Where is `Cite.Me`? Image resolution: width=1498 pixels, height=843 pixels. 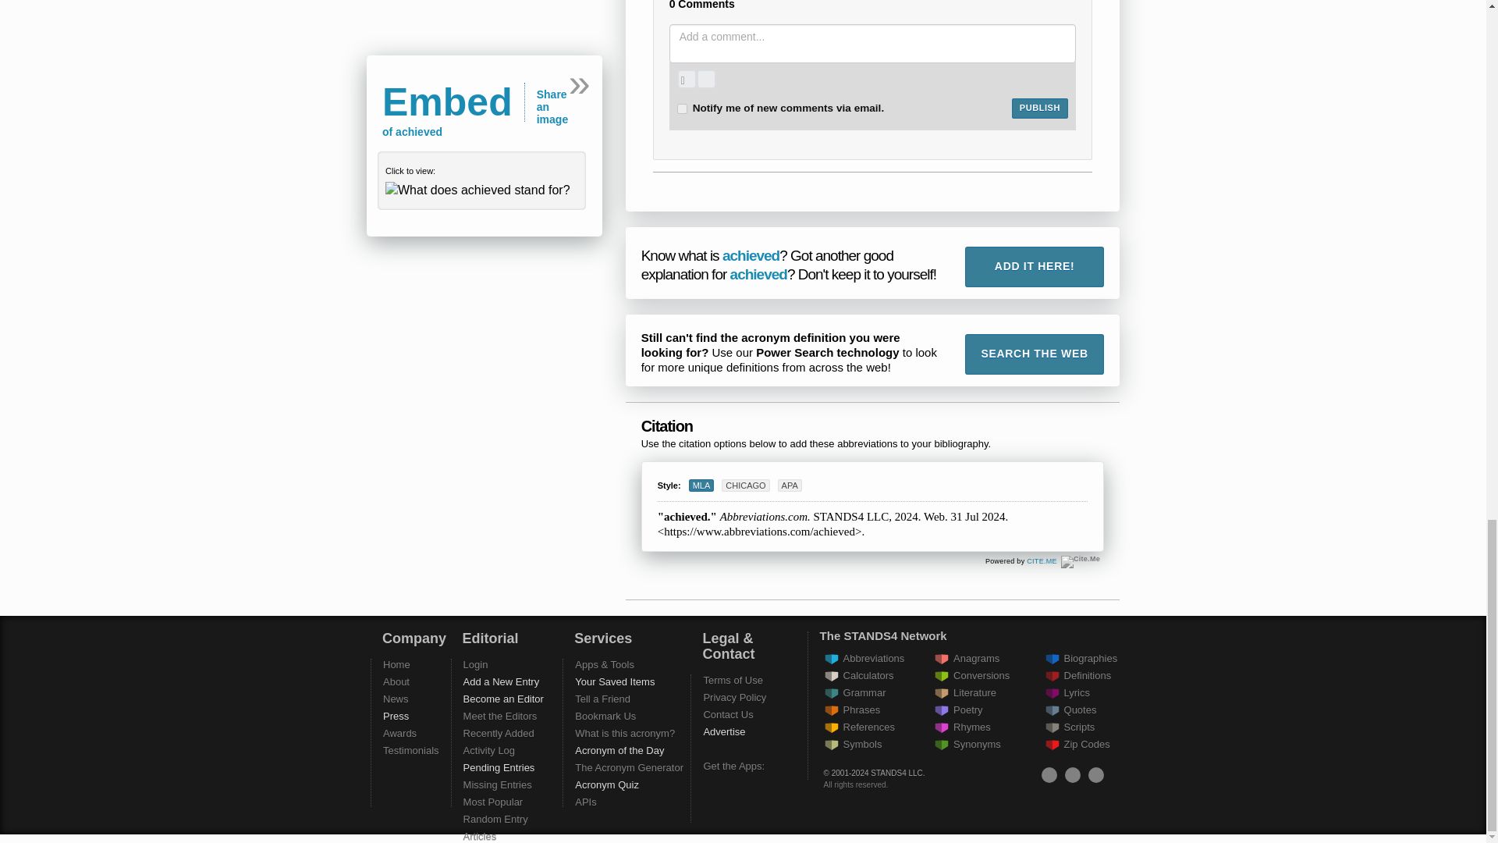 Cite.Me is located at coordinates (1042, 560).